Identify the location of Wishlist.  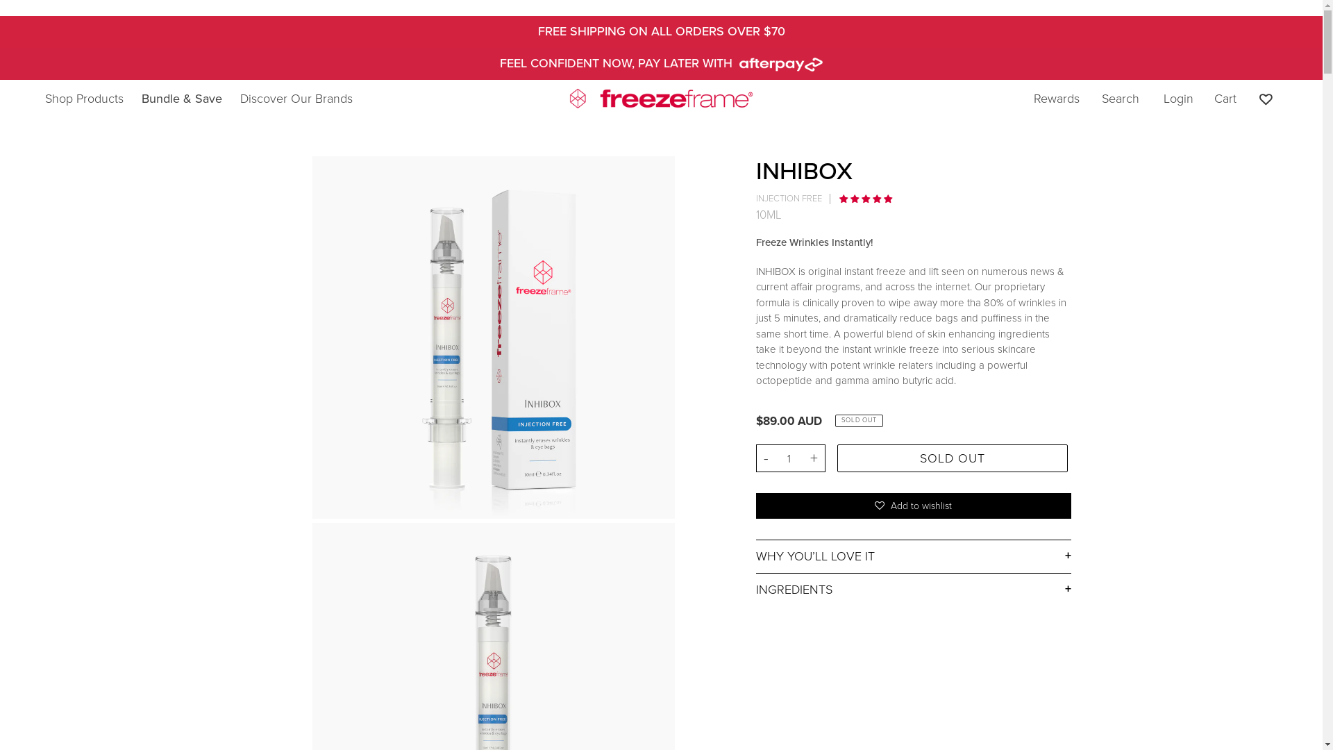
(1266, 99).